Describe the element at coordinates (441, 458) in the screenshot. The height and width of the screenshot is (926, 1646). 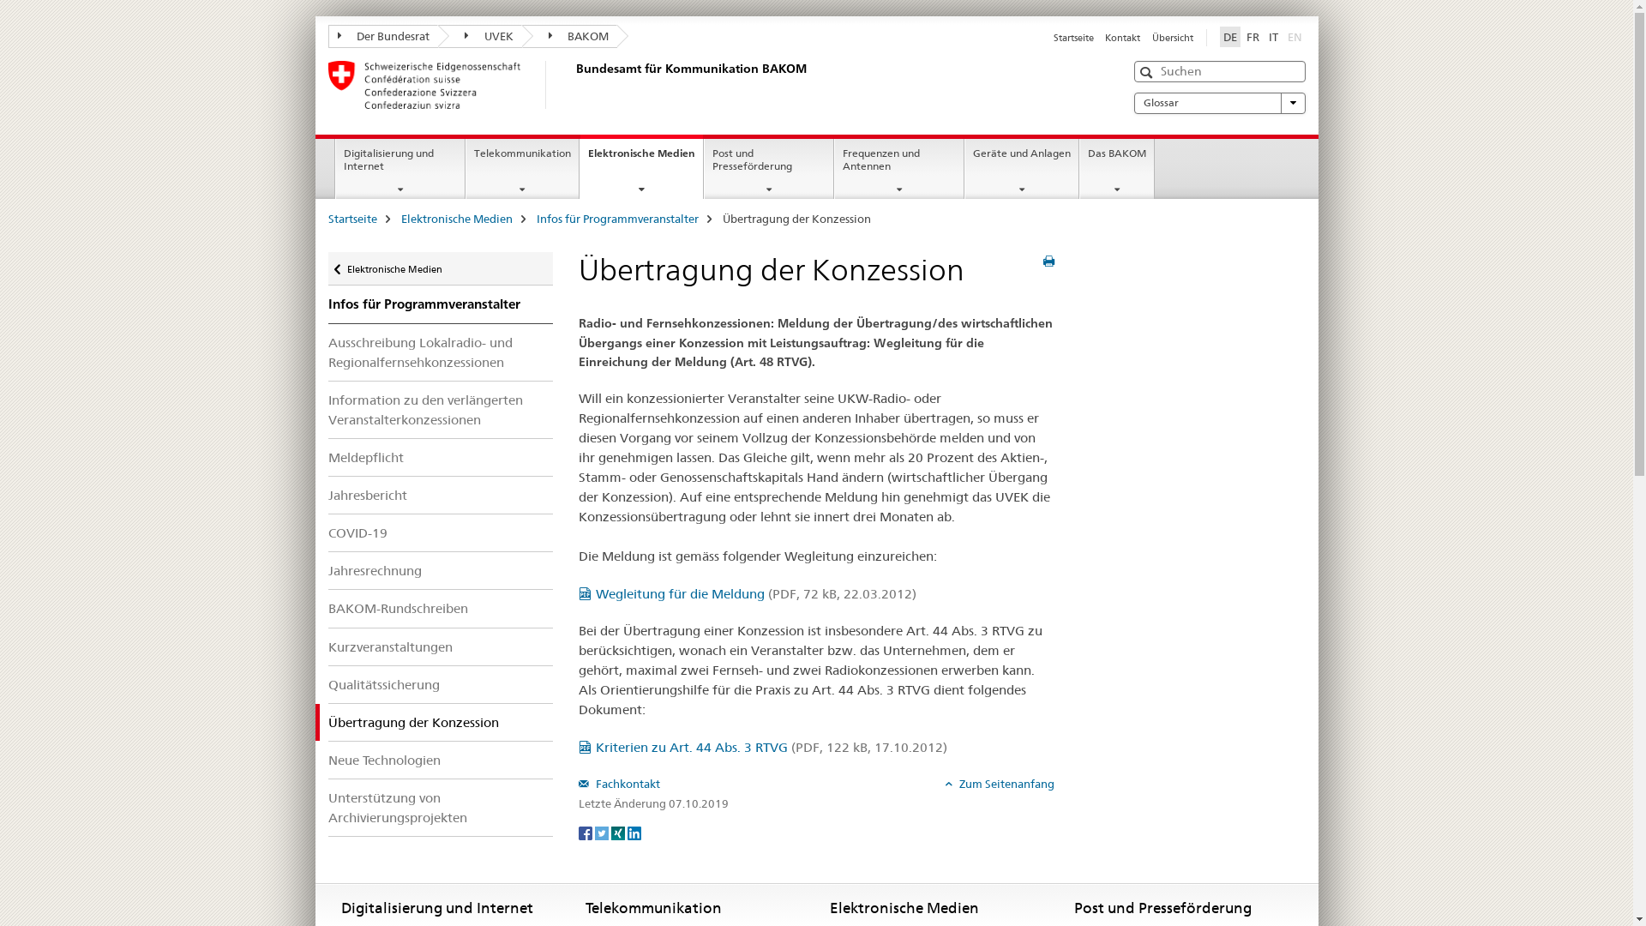
I see `Meldepflicht` at that location.